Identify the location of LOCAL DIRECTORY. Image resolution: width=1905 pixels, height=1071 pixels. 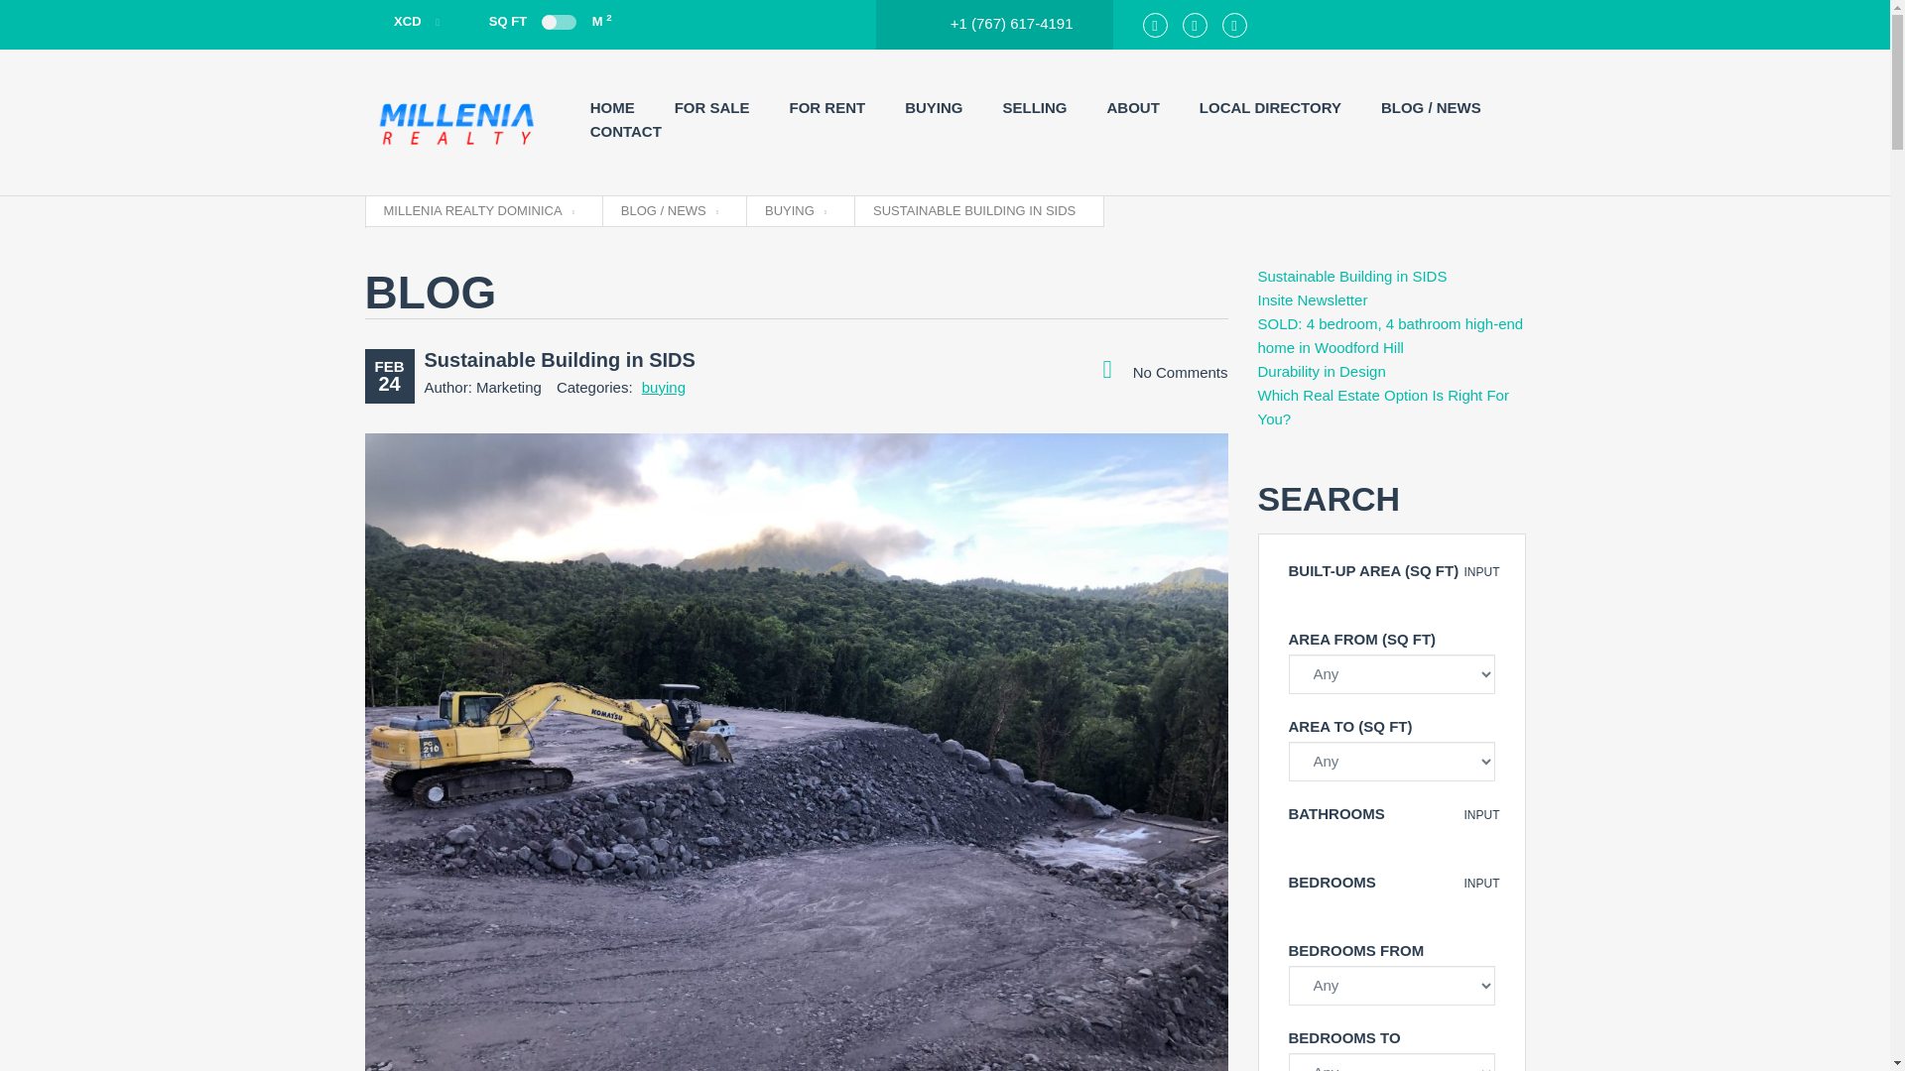
(1270, 107).